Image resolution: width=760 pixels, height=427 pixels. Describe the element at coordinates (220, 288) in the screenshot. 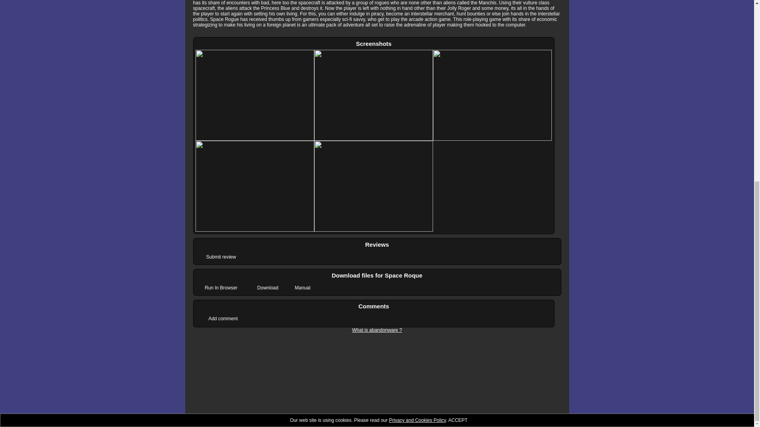

I see `Run In Browser` at that location.